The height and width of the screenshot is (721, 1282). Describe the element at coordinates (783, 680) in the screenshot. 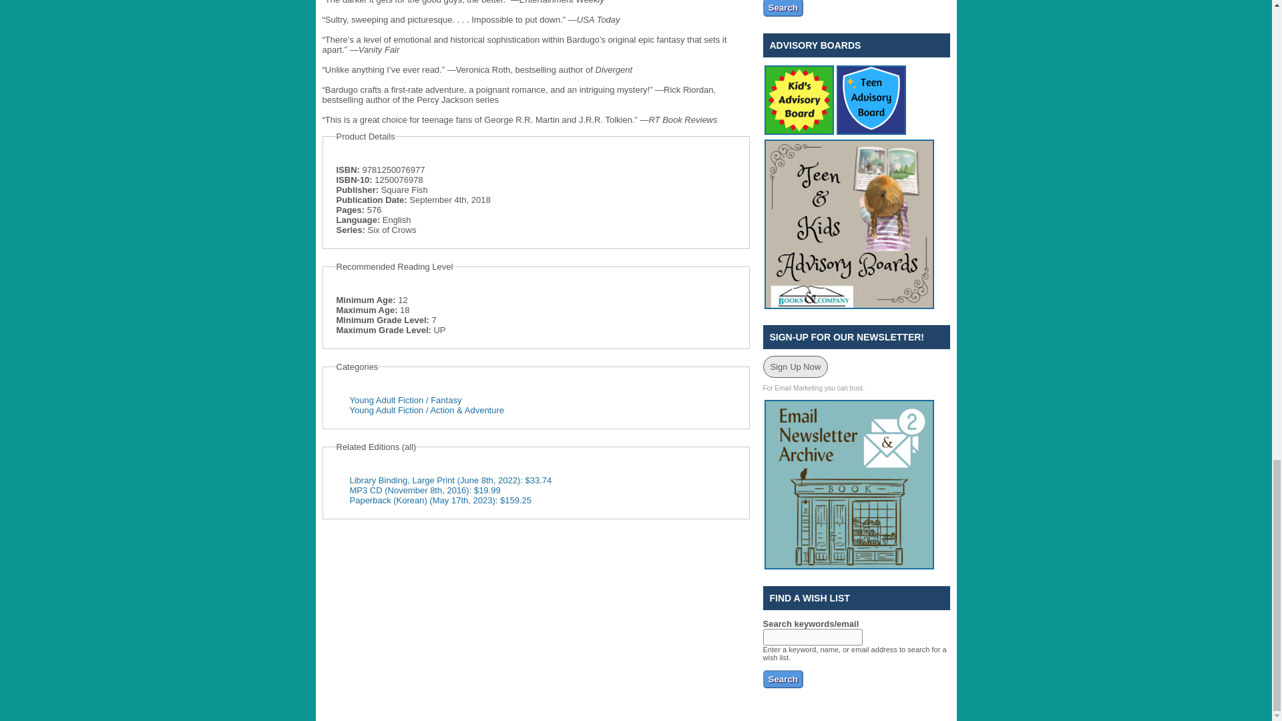

I see `Search` at that location.